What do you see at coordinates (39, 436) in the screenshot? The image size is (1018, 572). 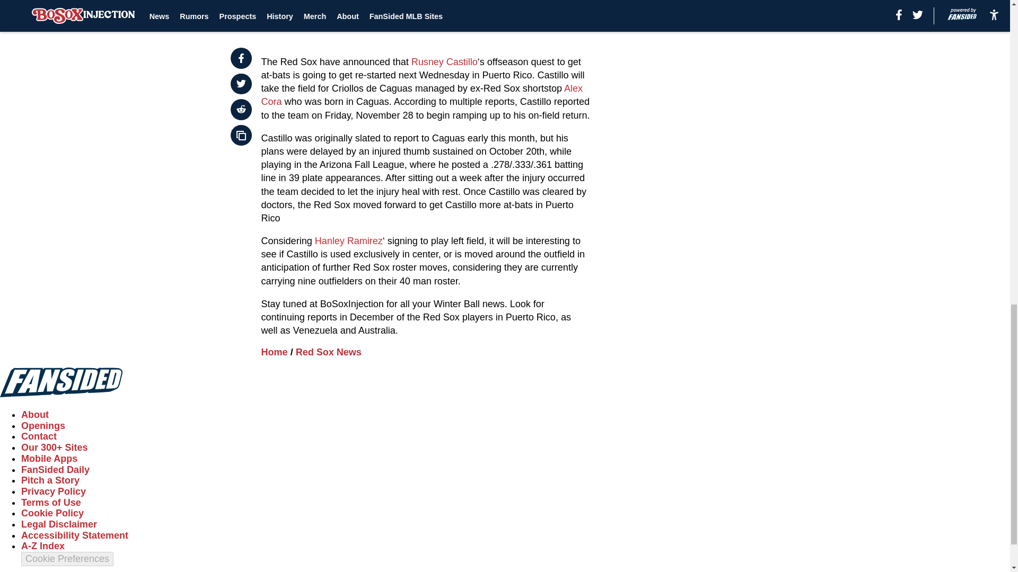 I see `Contact` at bounding box center [39, 436].